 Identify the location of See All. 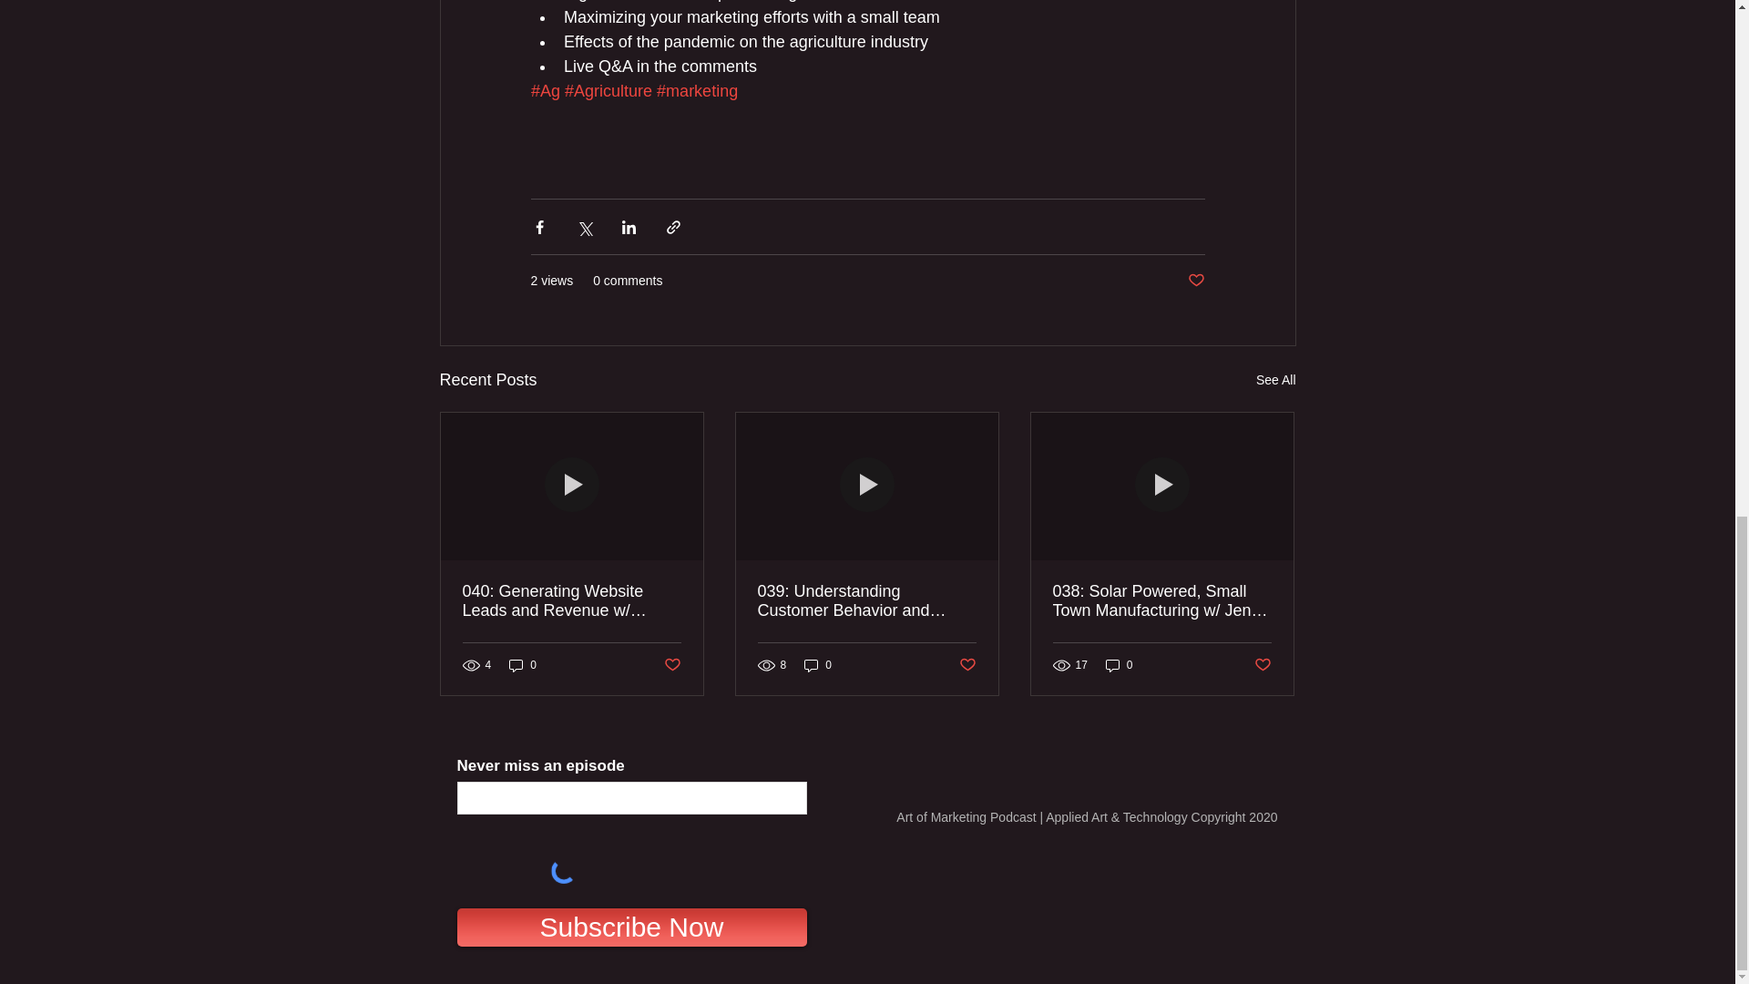
(1275, 380).